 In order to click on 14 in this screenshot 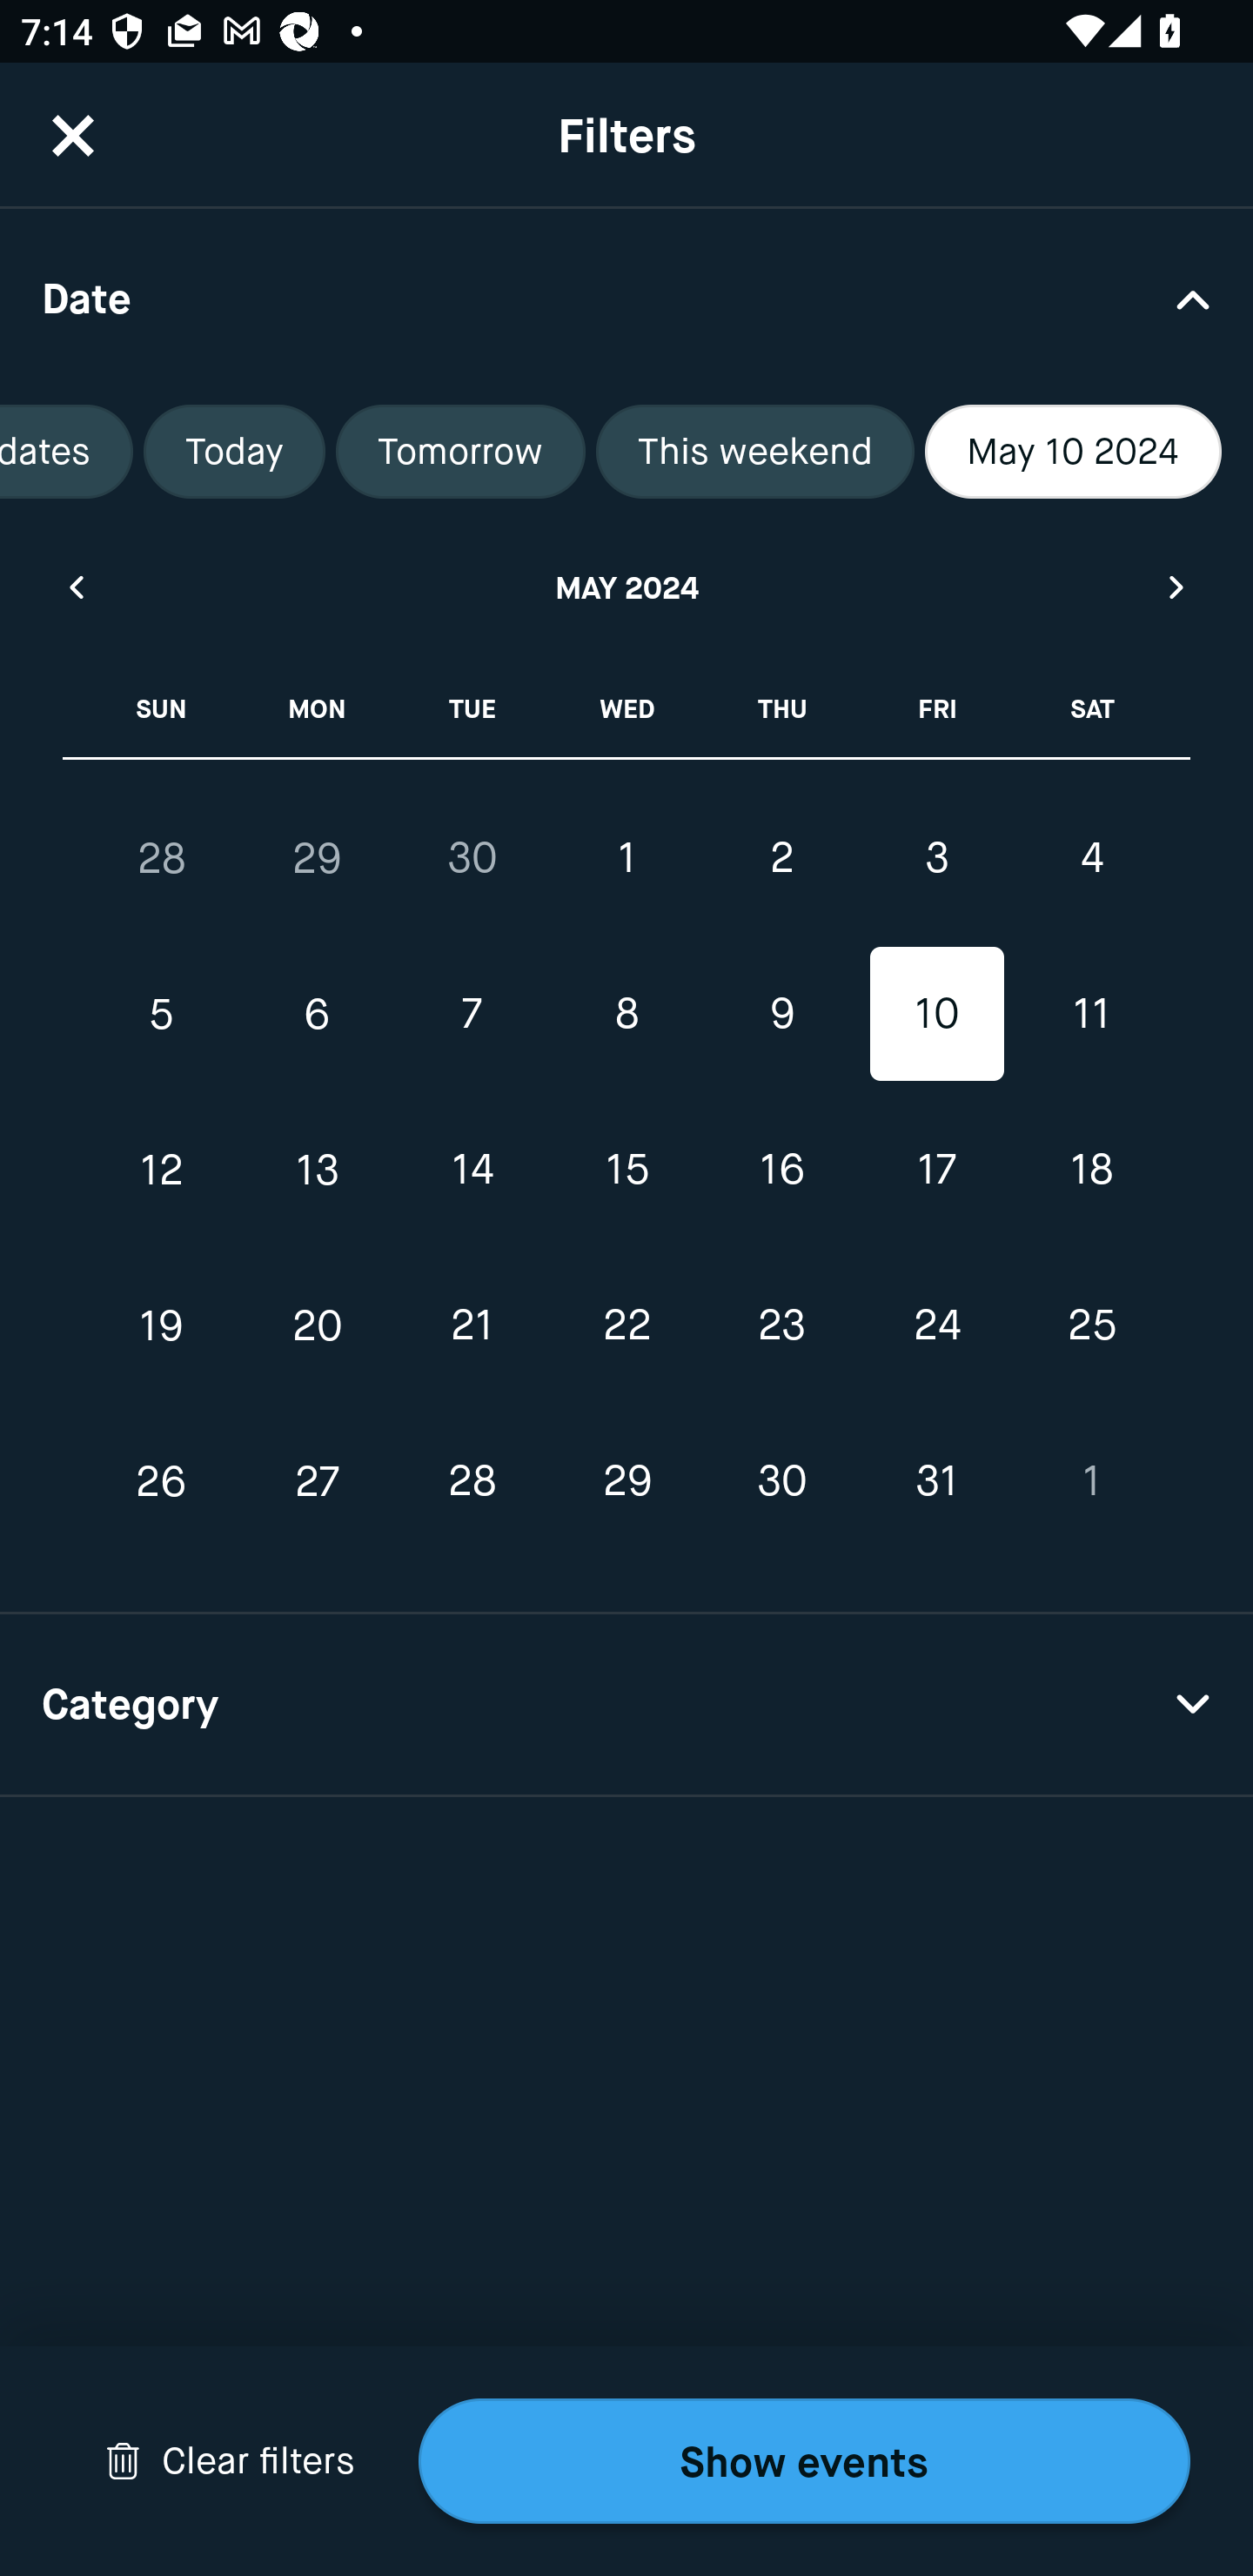, I will do `click(472, 1170)`.